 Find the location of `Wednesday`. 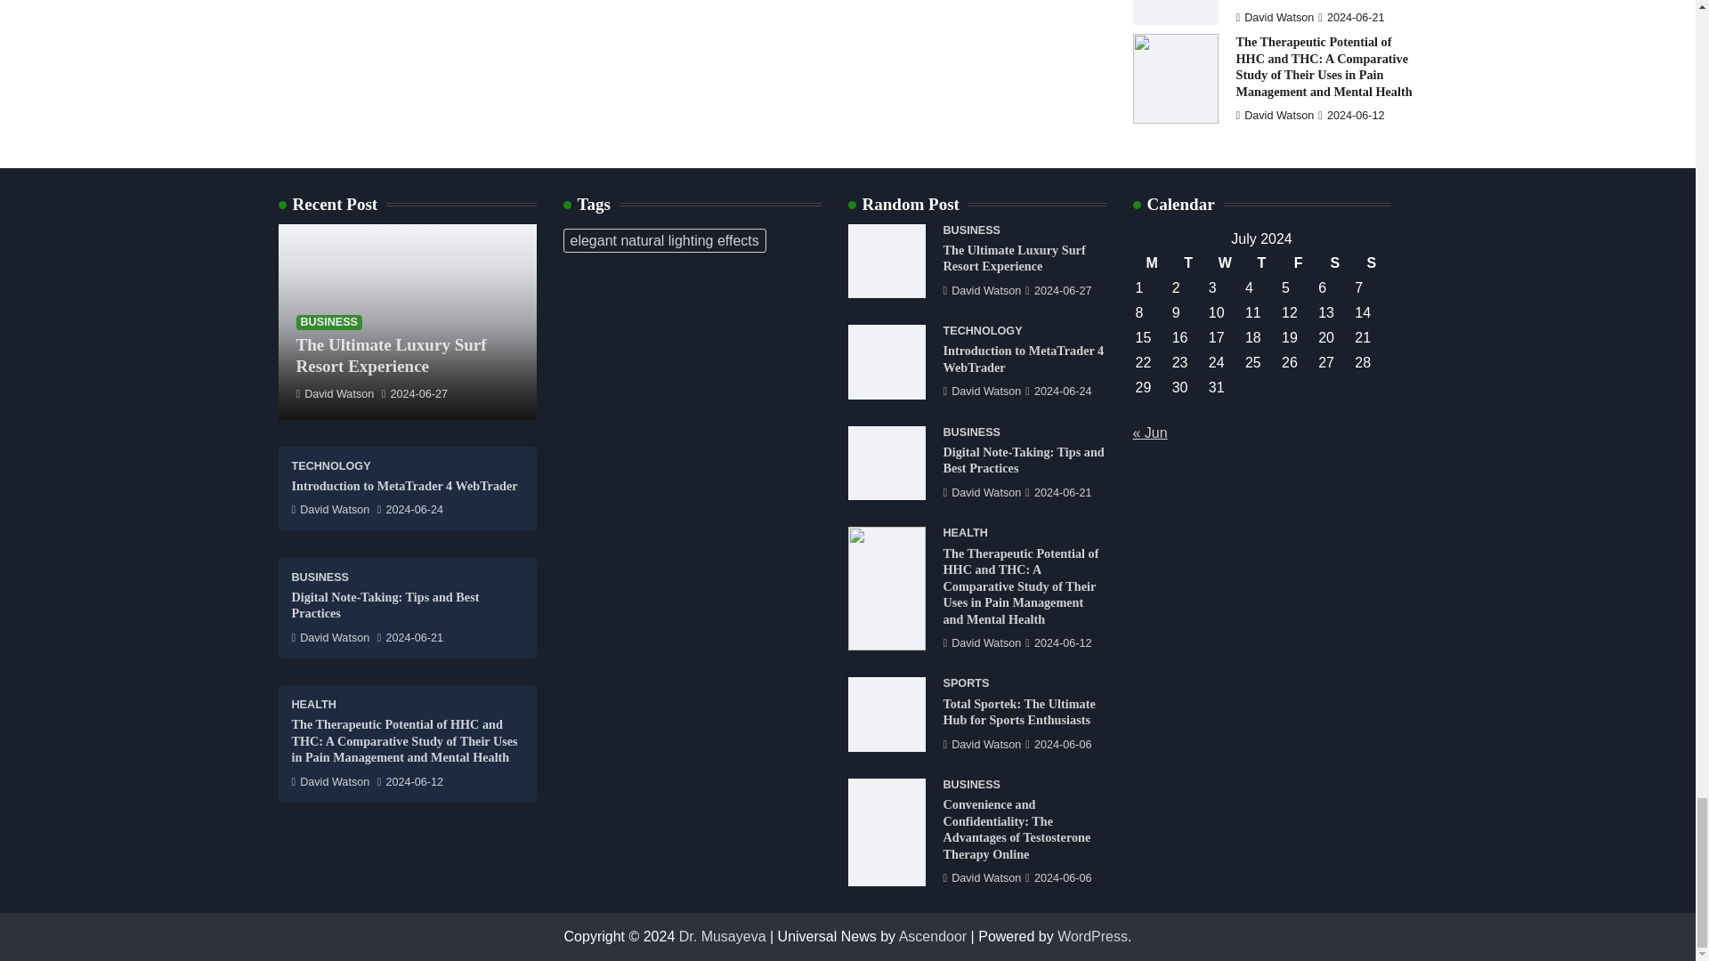

Wednesday is located at coordinates (1225, 262).